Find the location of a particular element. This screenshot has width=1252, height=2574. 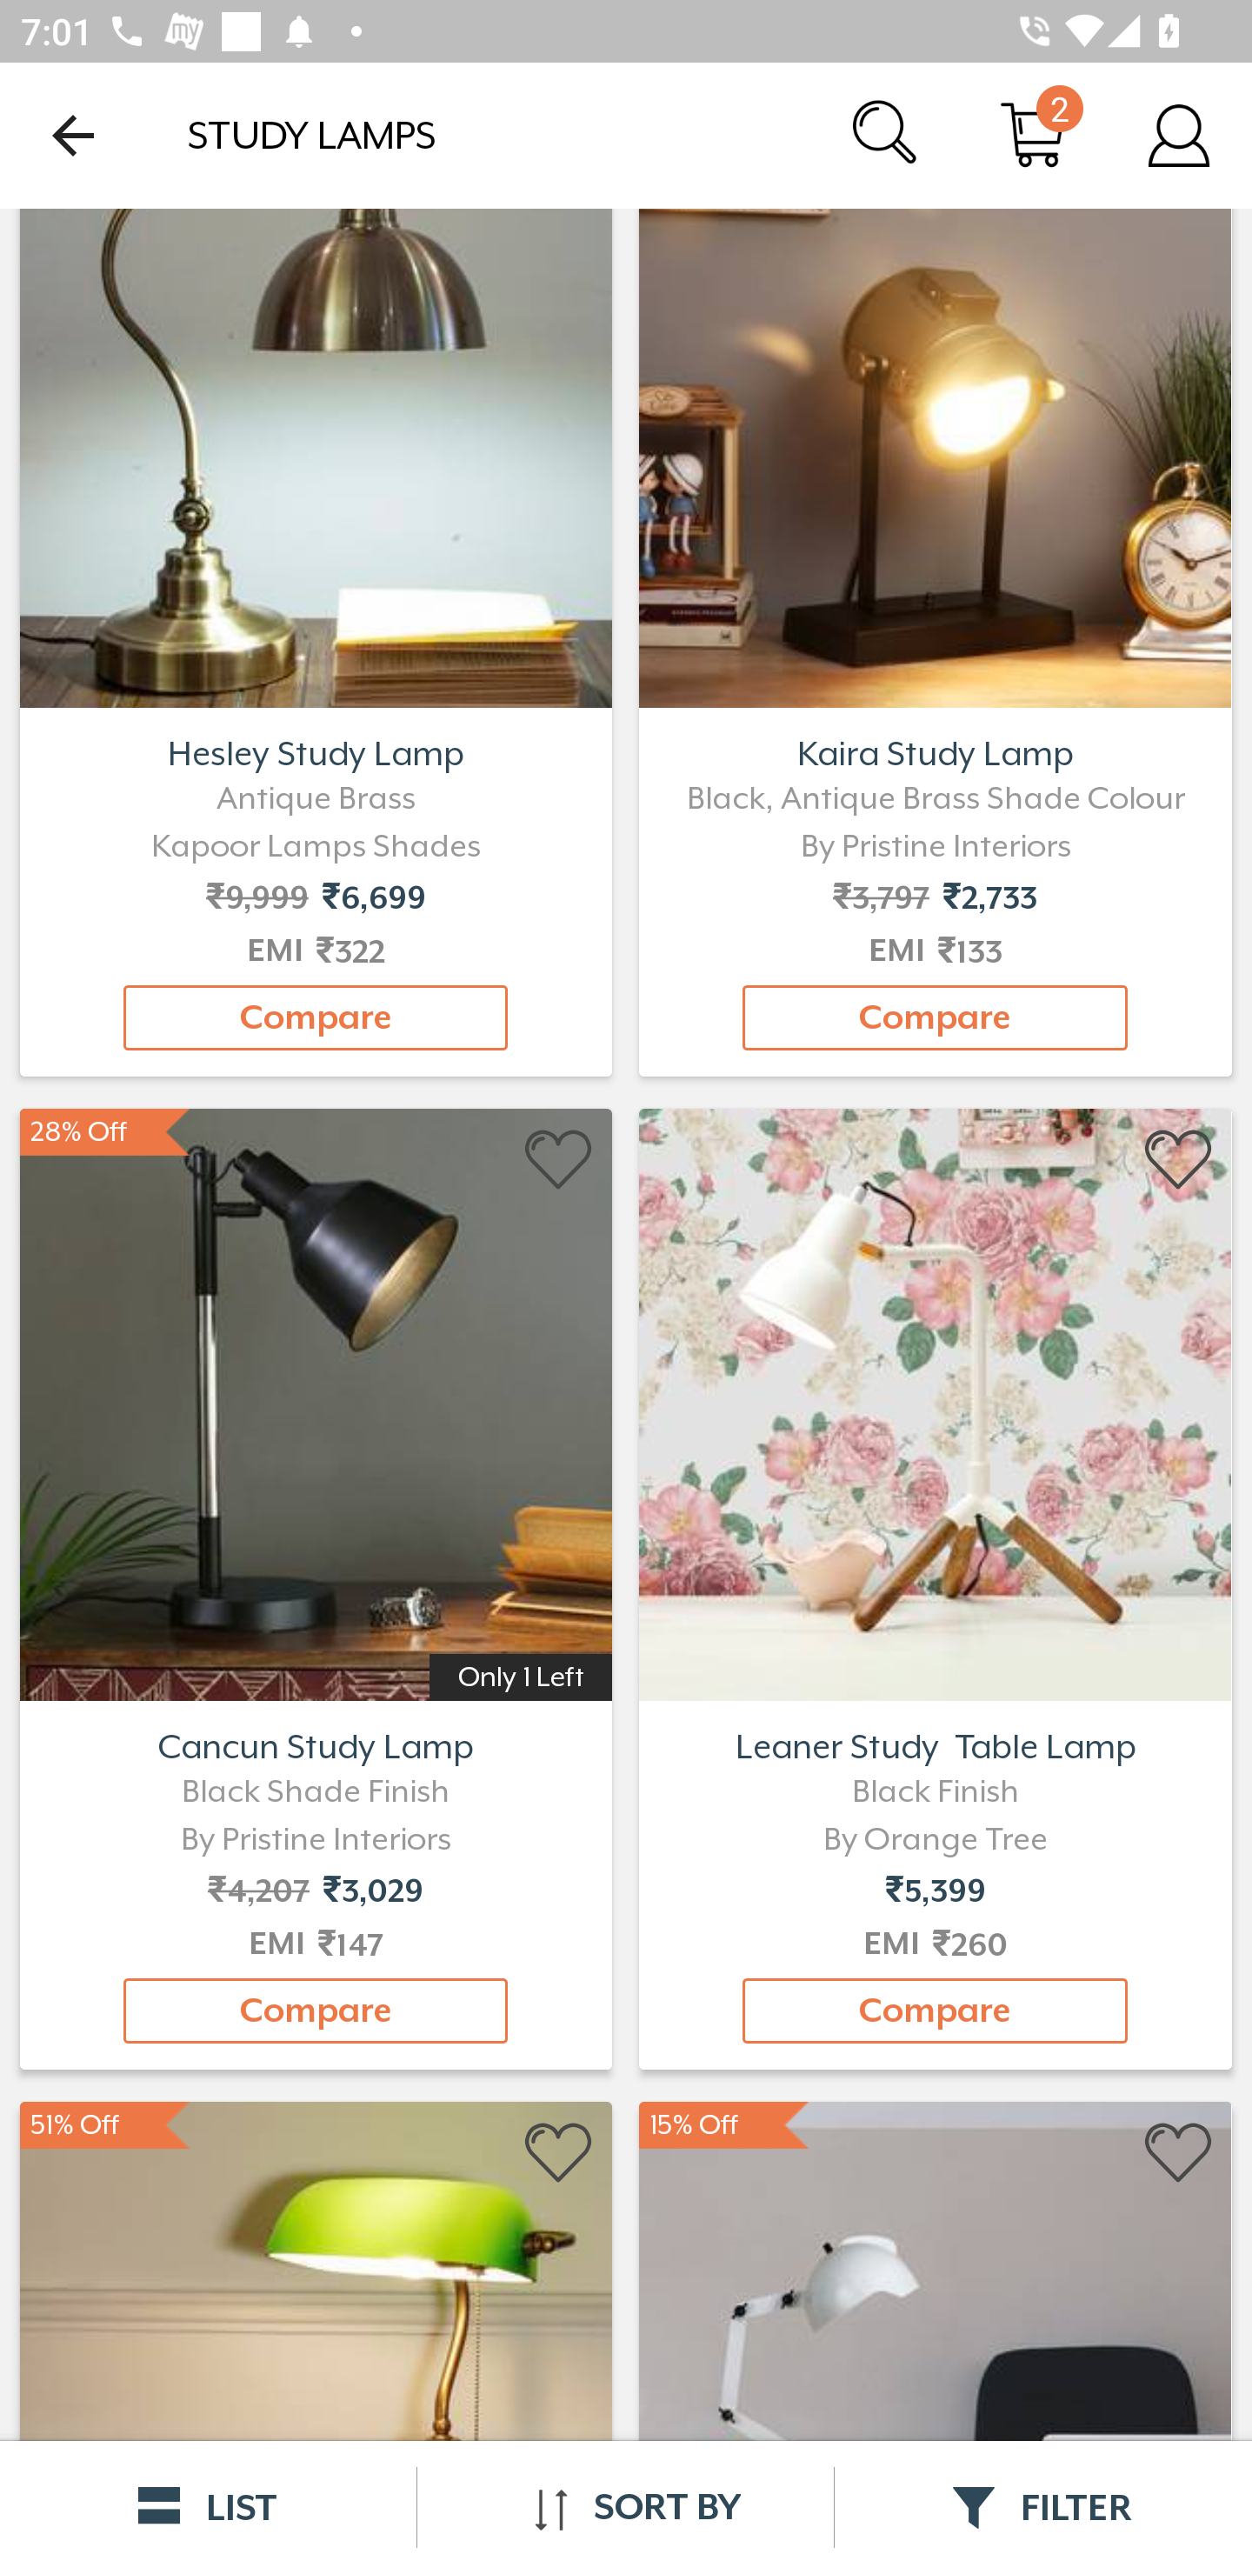

Compare is located at coordinates (316, 1017).